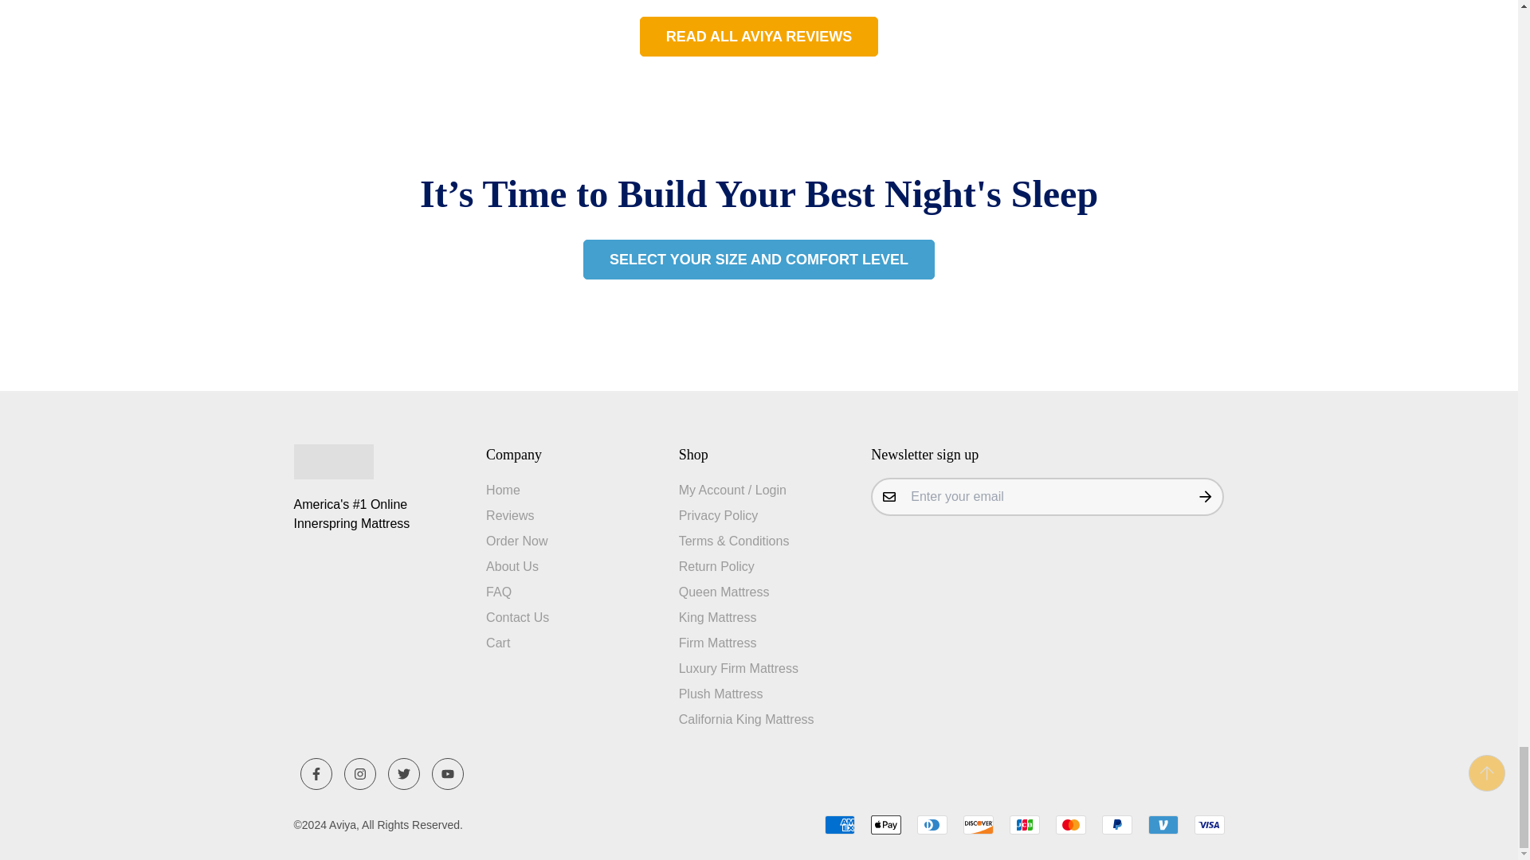 The image size is (1530, 860). I want to click on READ ALL AVIYA REVIEWS, so click(759, 37).